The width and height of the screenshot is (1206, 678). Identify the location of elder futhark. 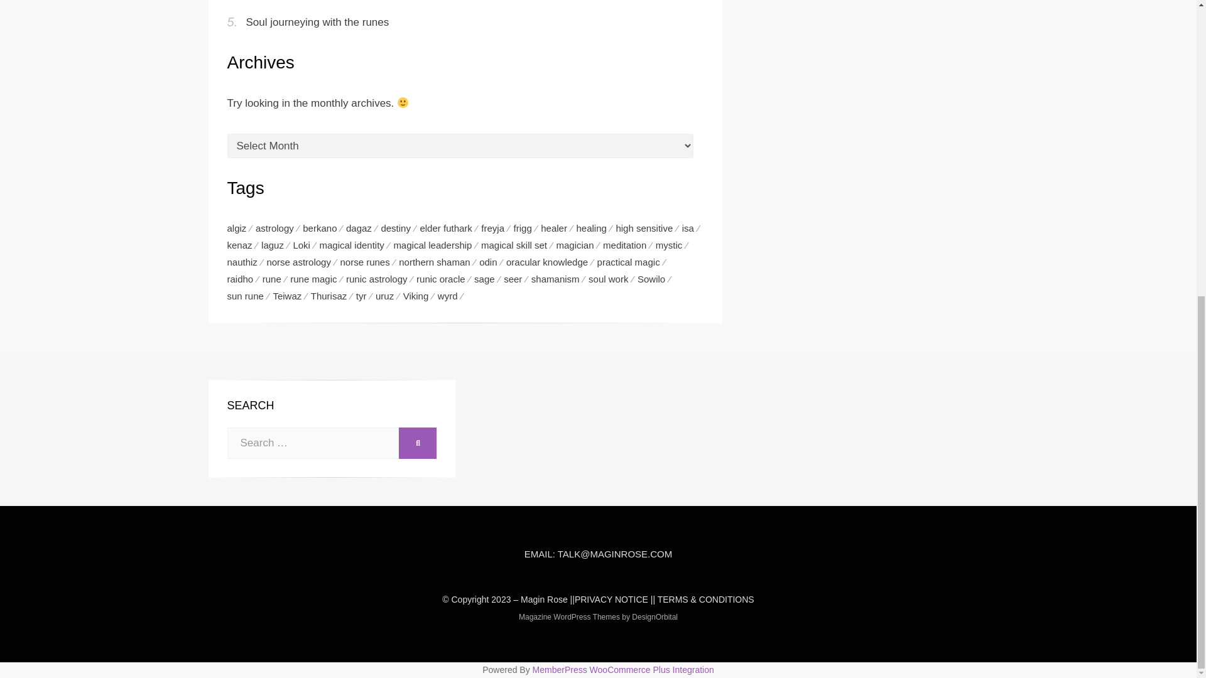
(450, 227).